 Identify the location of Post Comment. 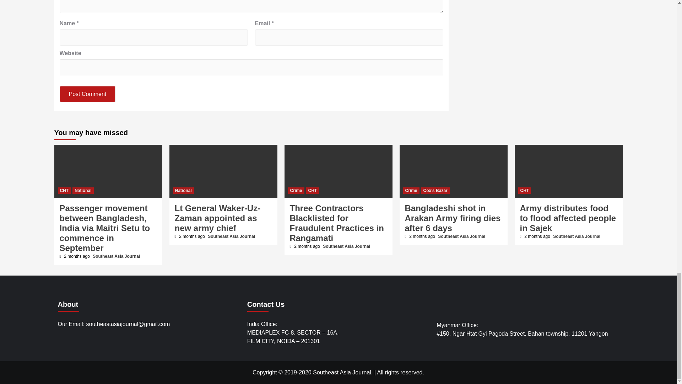
(88, 94).